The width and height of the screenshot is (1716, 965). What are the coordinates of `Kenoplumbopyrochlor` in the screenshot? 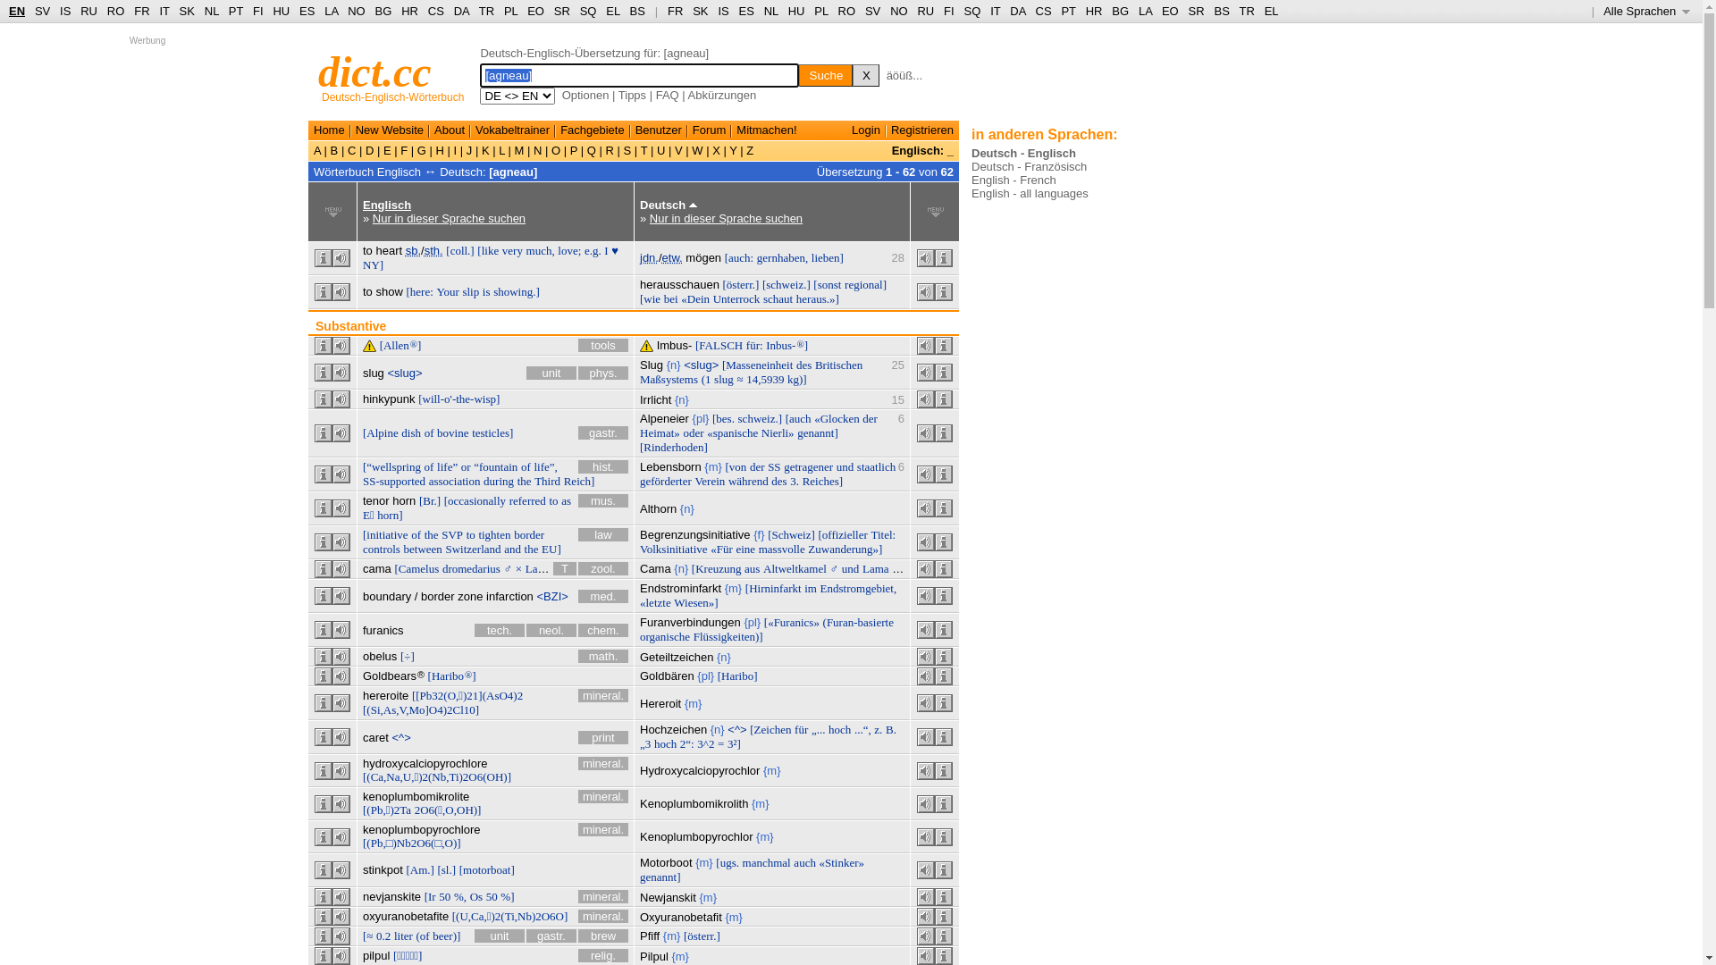 It's located at (696, 836).